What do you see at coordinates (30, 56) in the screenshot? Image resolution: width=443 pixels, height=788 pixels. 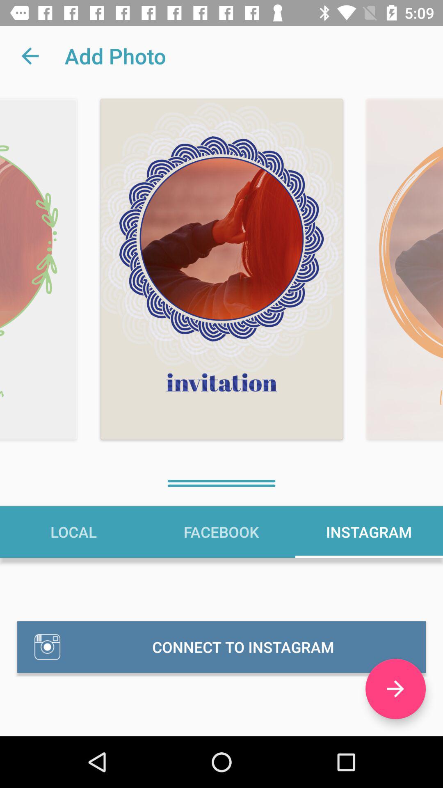 I see `tap the icon to the left of add photo icon` at bounding box center [30, 56].